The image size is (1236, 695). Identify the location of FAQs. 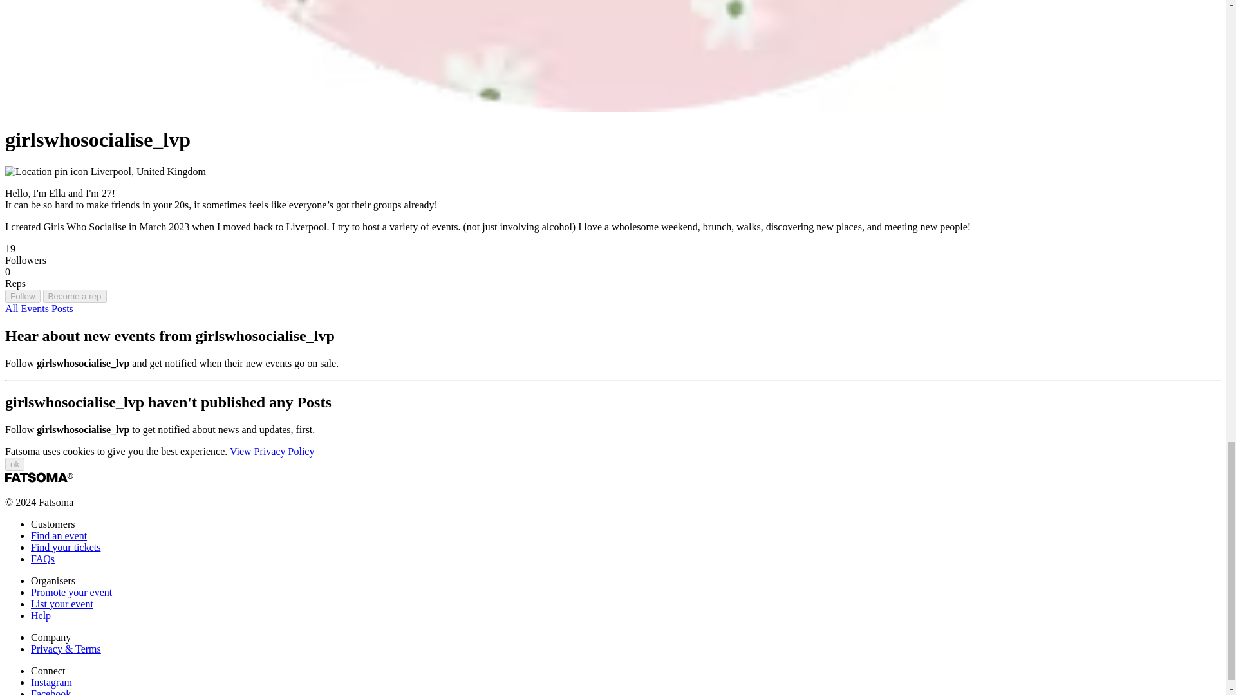
(42, 559).